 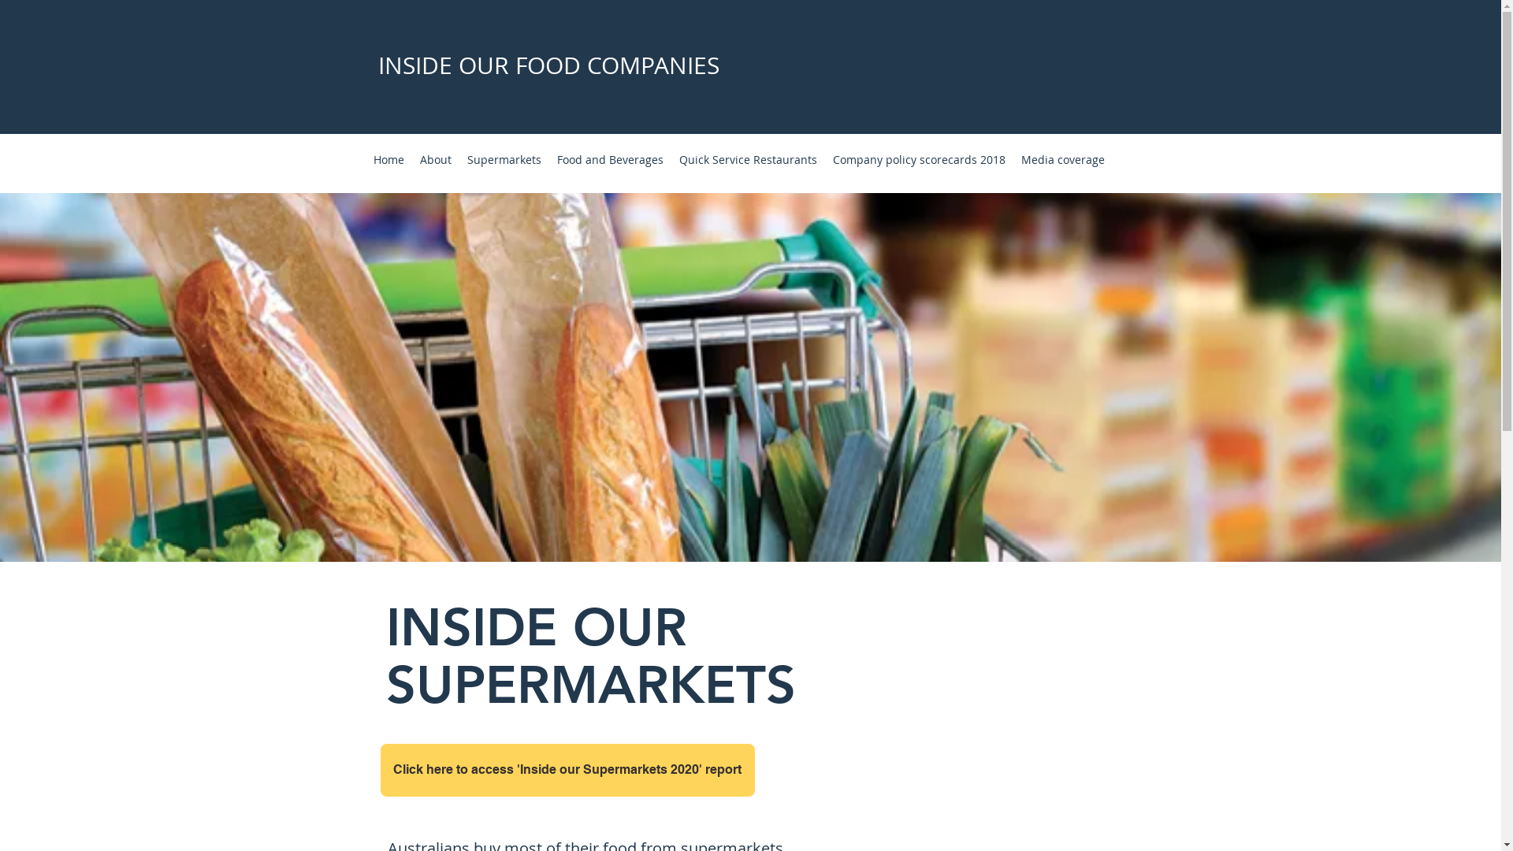 I want to click on INSIDE OUR FOOD COMPANIES, so click(x=548, y=65).